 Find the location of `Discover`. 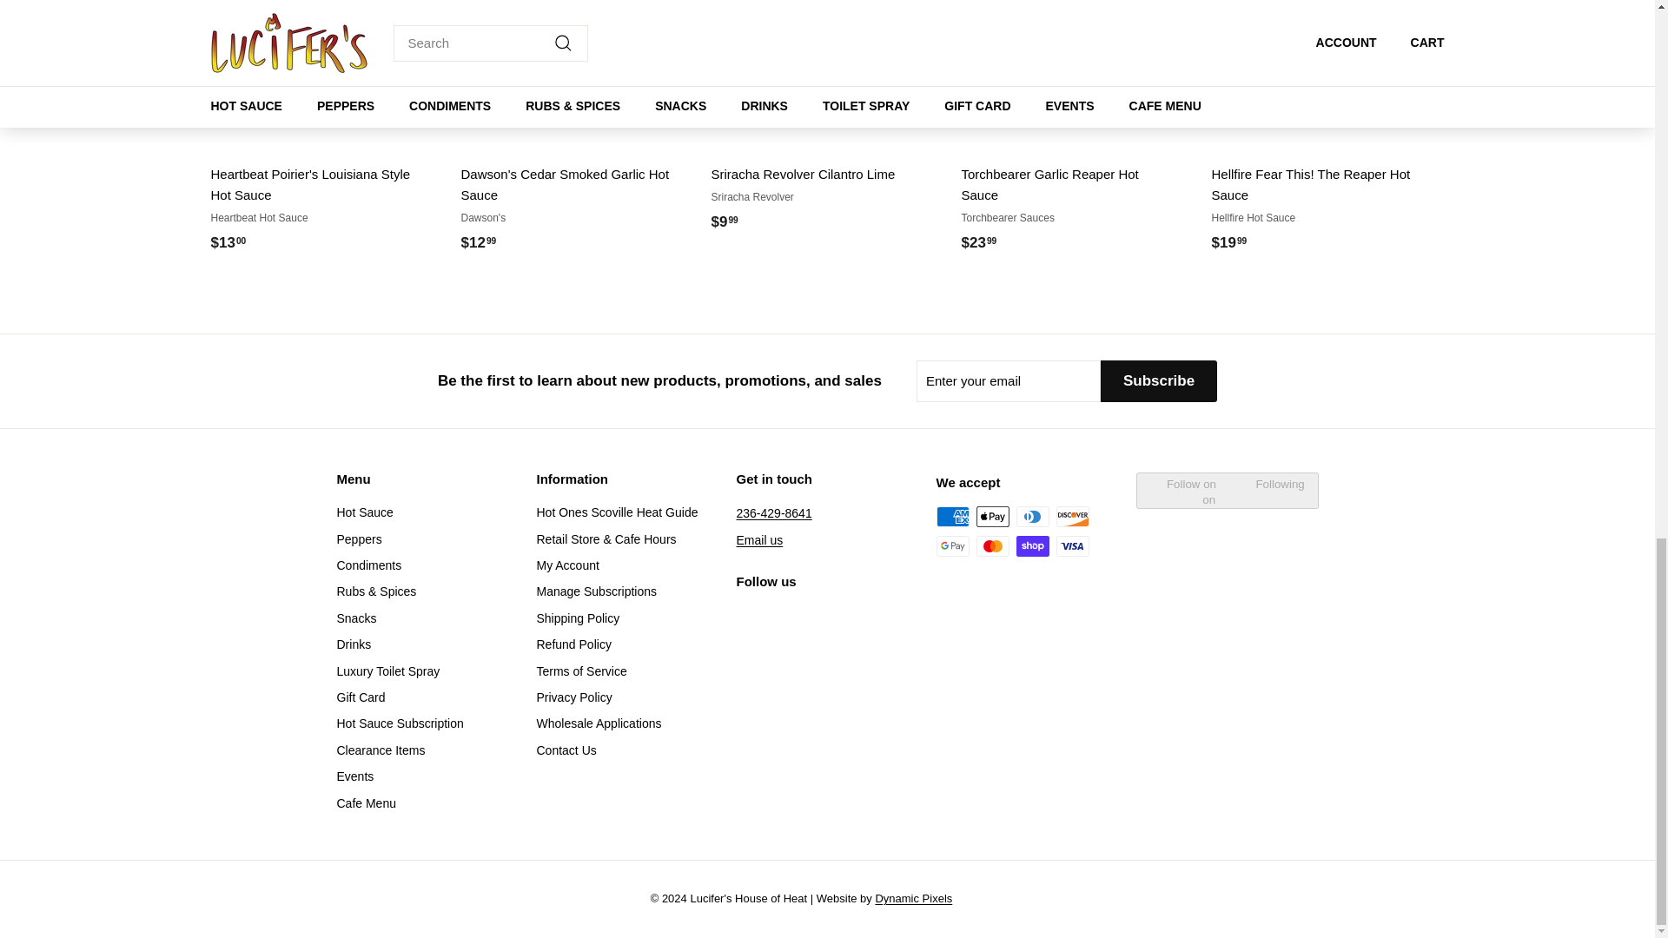

Discover is located at coordinates (1072, 516).